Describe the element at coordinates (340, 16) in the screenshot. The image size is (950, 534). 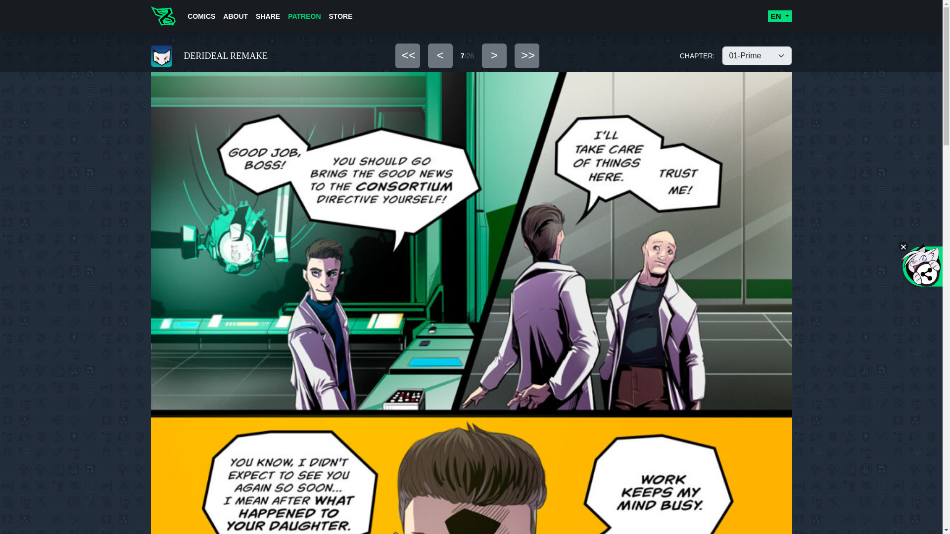
I see `STORE` at that location.